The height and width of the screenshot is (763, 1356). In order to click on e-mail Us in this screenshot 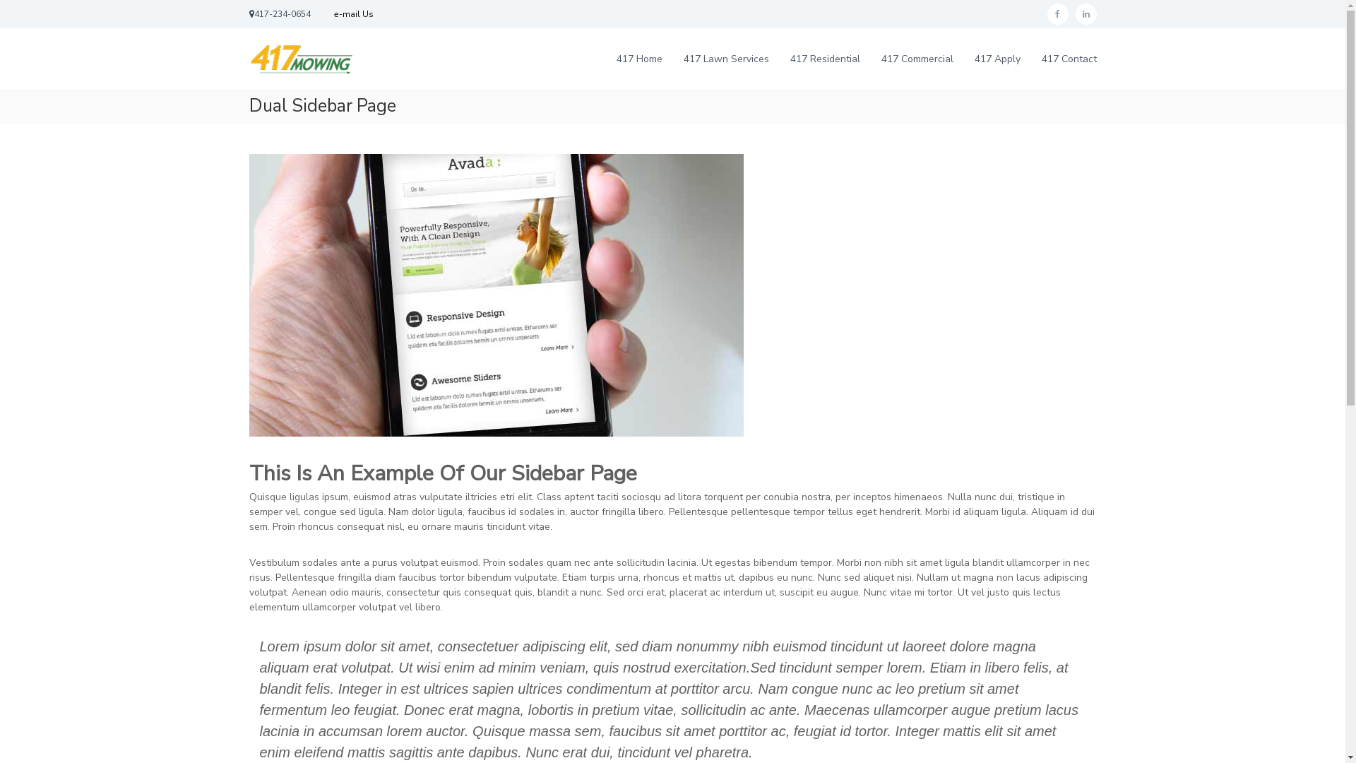, I will do `click(353, 14)`.